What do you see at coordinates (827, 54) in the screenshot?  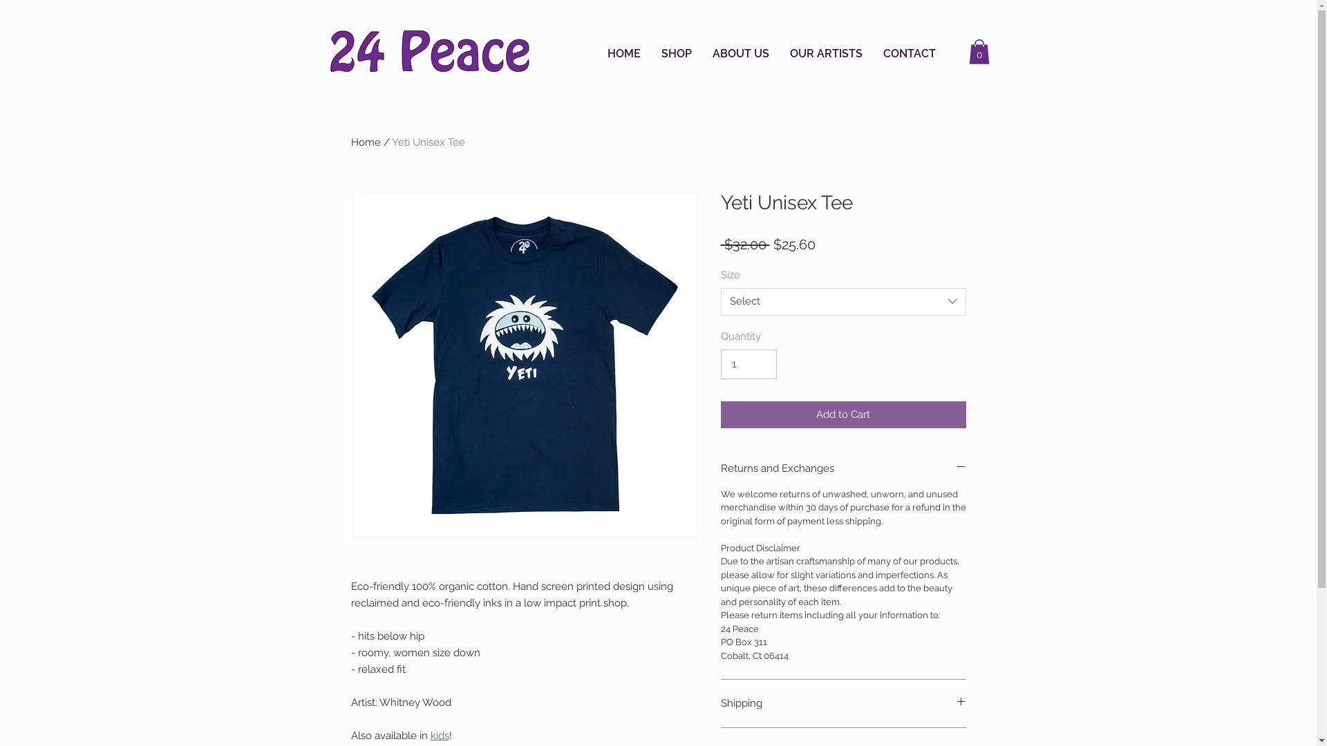 I see `OUR ARTISTS` at bounding box center [827, 54].